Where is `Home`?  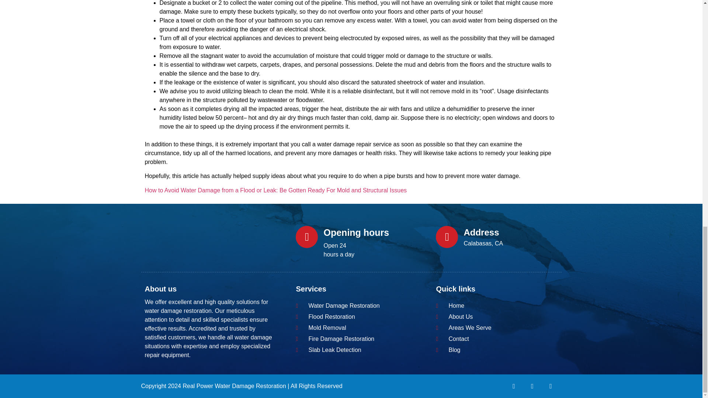 Home is located at coordinates (491, 306).